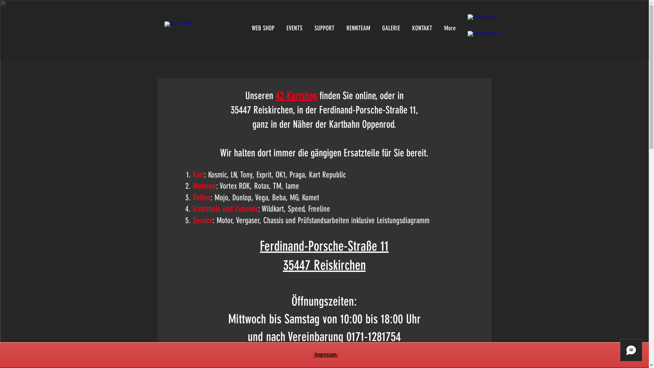 The height and width of the screenshot is (368, 654). What do you see at coordinates (325, 28) in the screenshot?
I see `SUPPORT` at bounding box center [325, 28].